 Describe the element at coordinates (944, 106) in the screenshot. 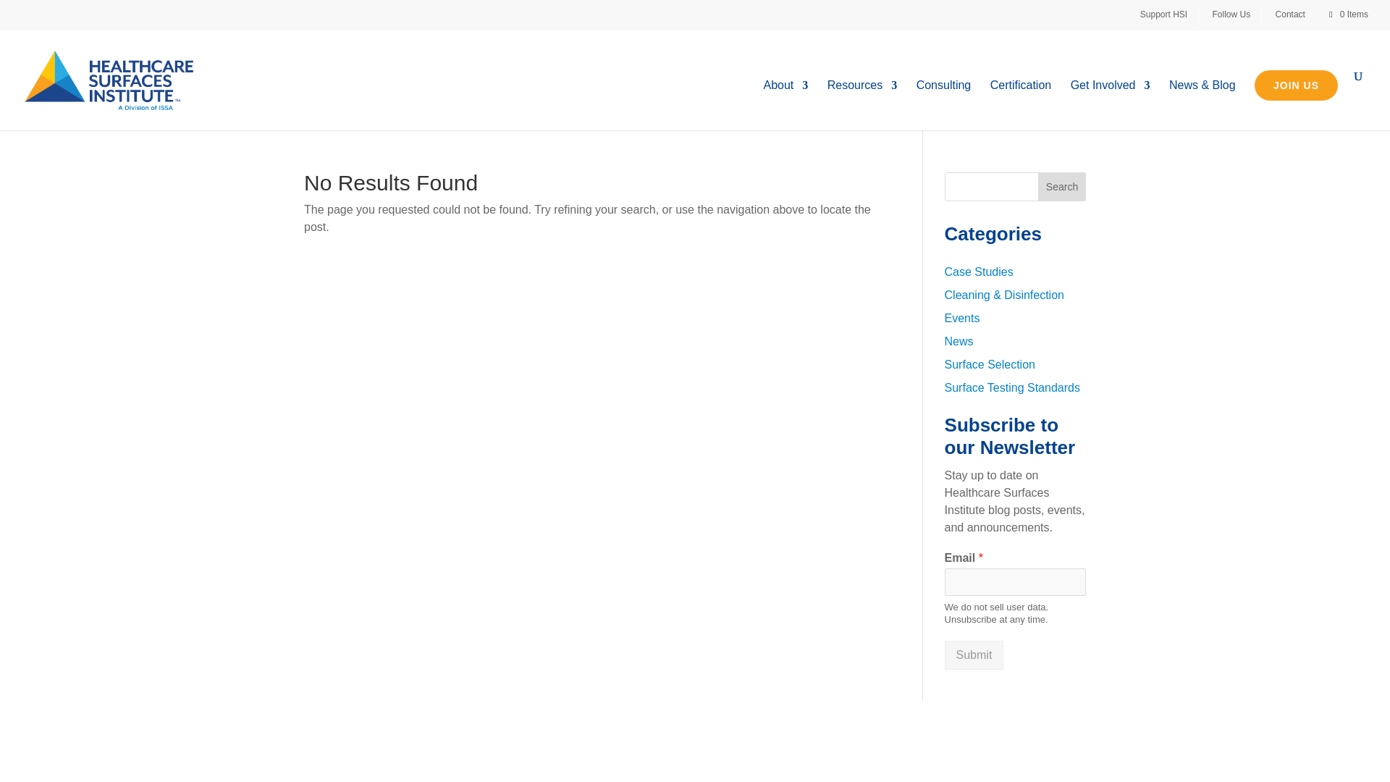

I see `Consulting` at that location.